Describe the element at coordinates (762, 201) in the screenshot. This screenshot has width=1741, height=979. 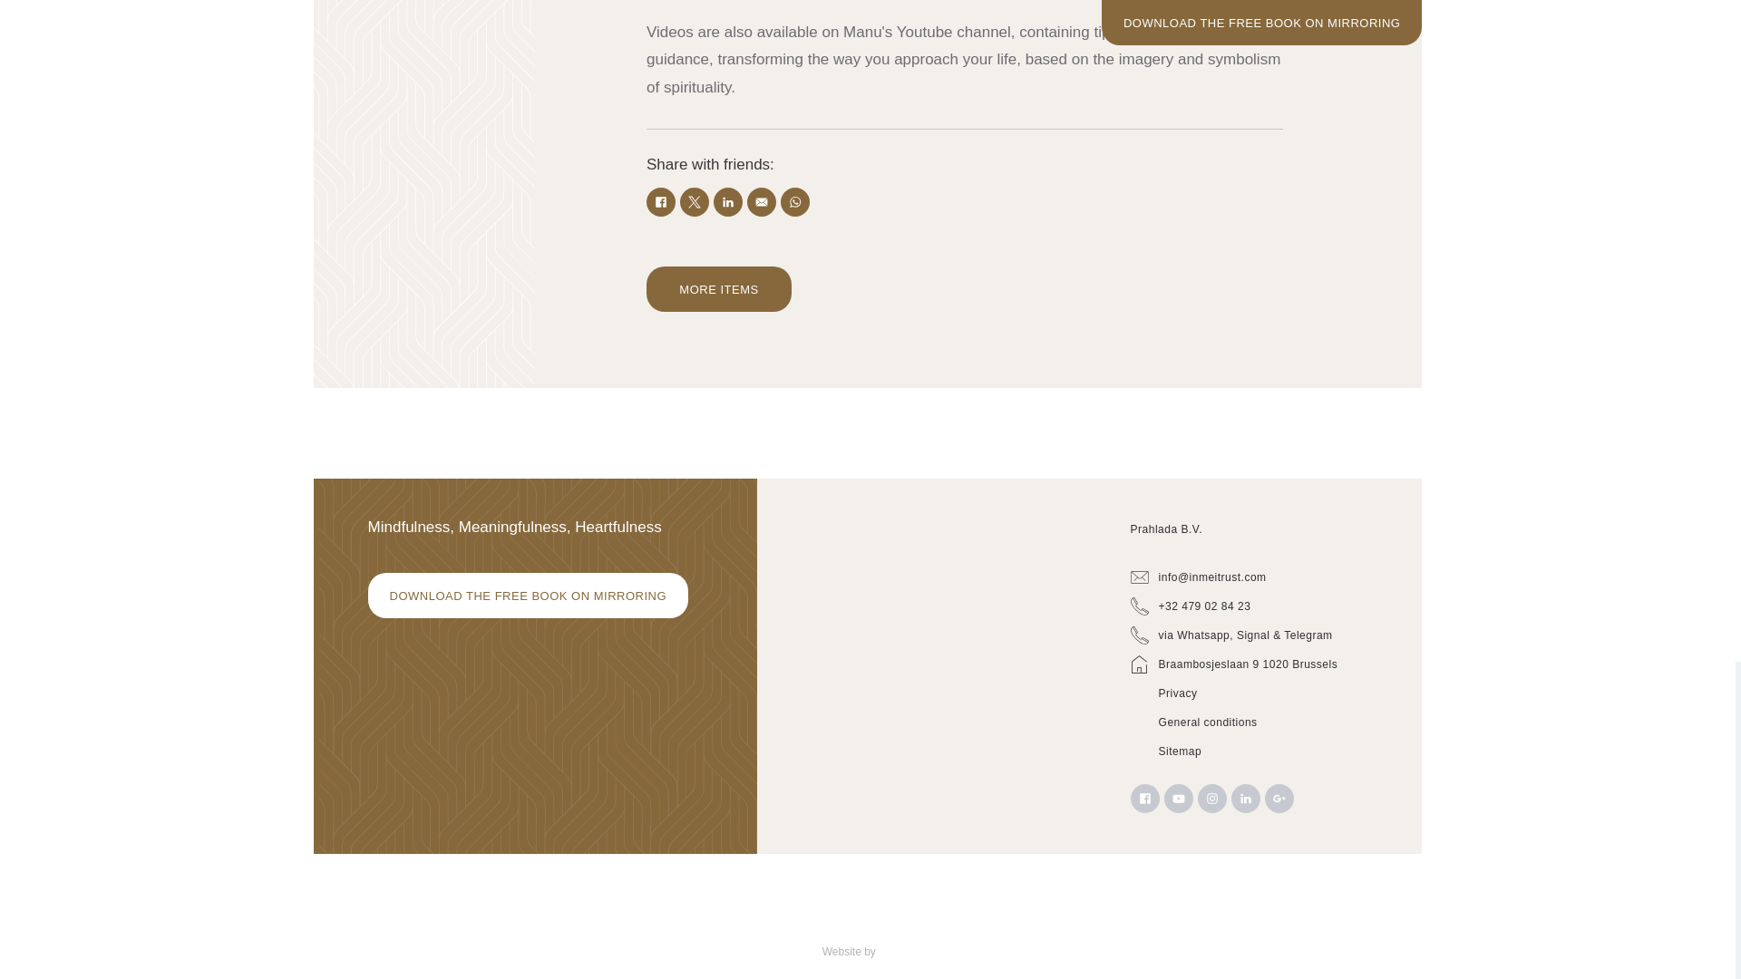
I see `Share via mail` at that location.